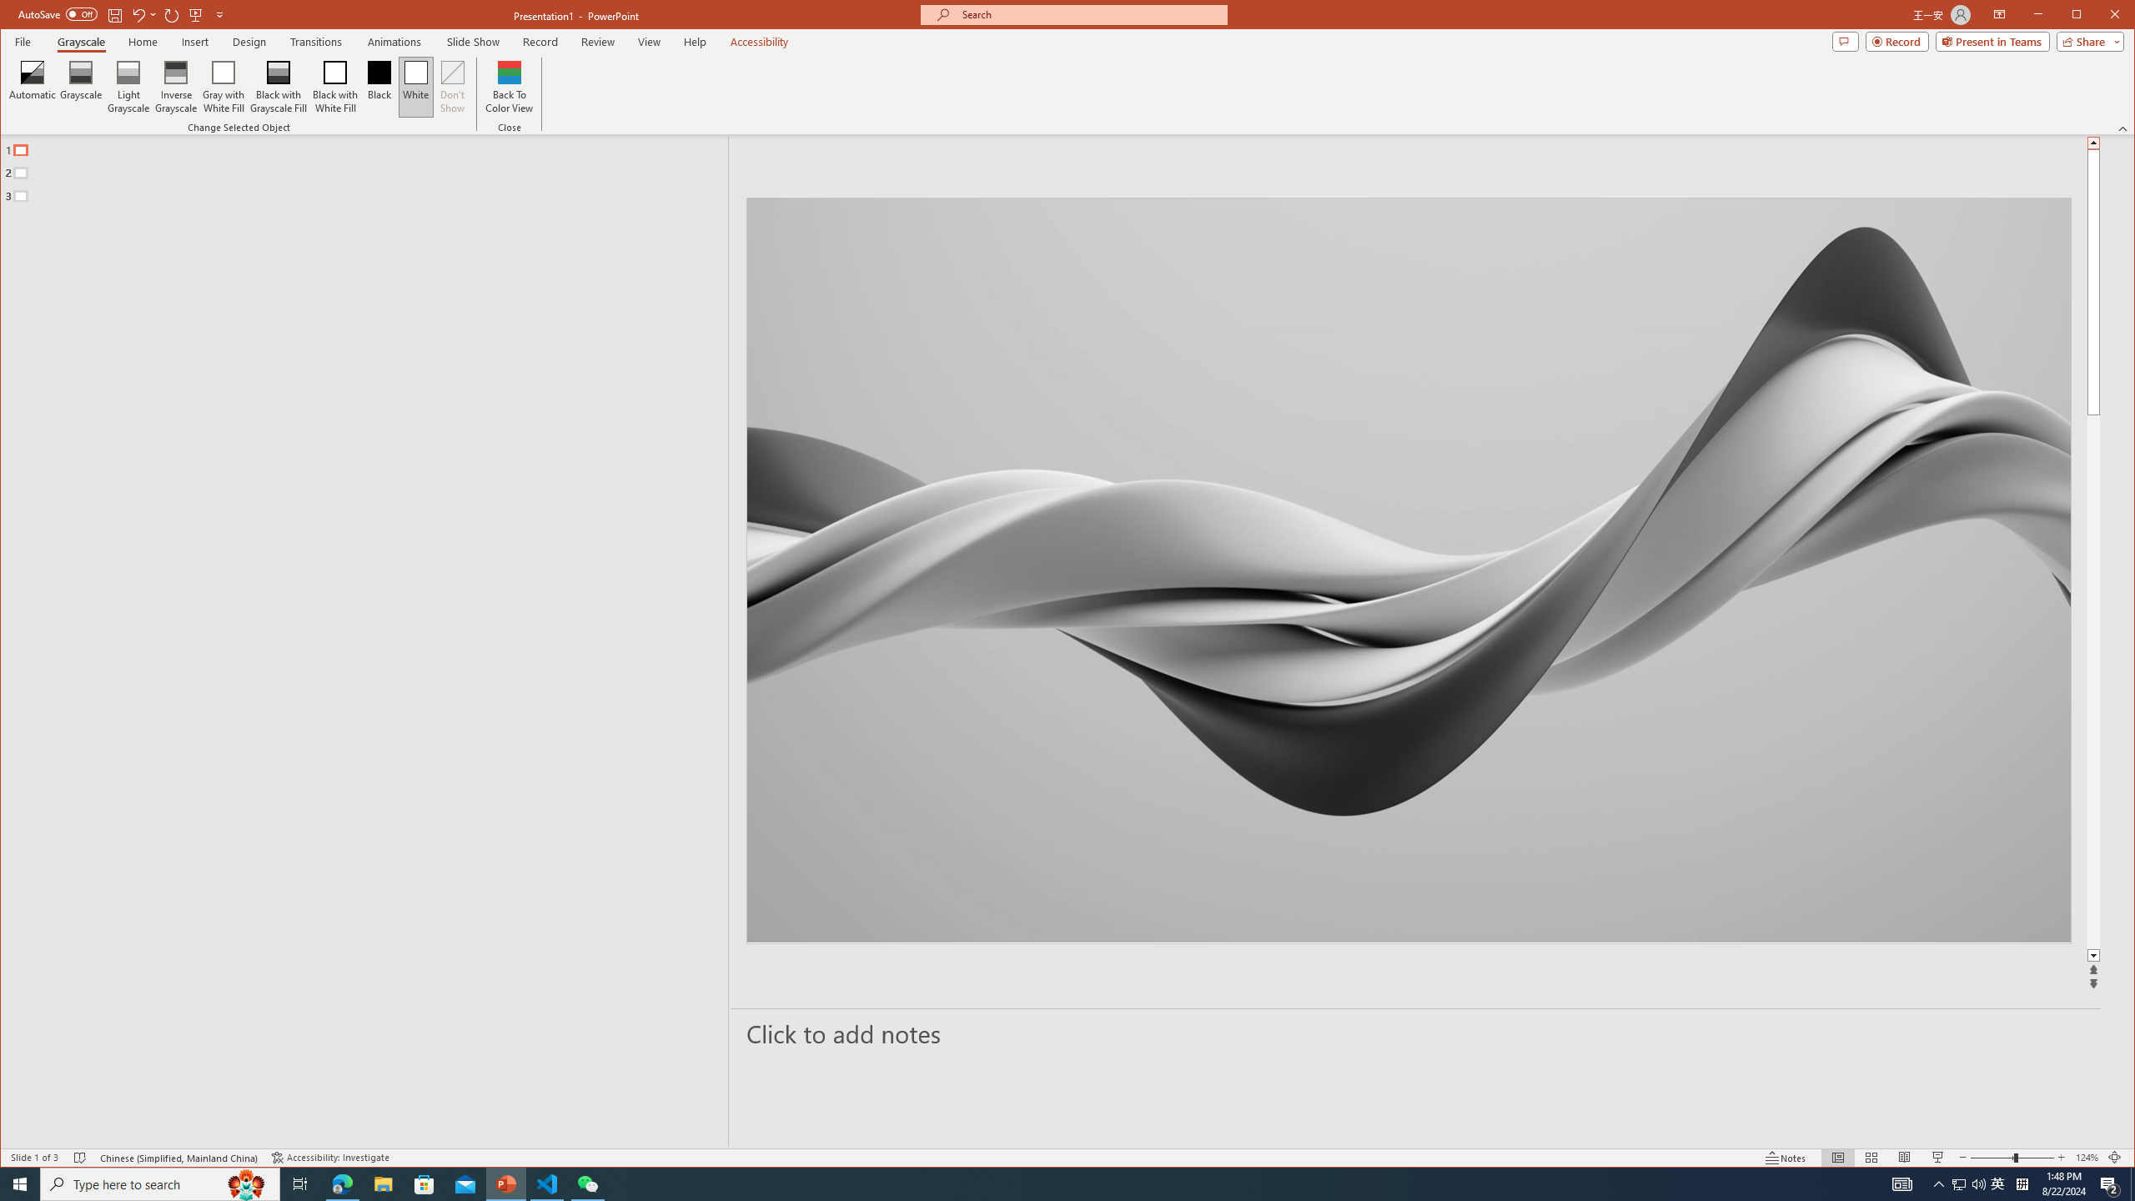 The width and height of the screenshot is (2135, 1201). Describe the element at coordinates (760, 42) in the screenshot. I see `Accessibility` at that location.